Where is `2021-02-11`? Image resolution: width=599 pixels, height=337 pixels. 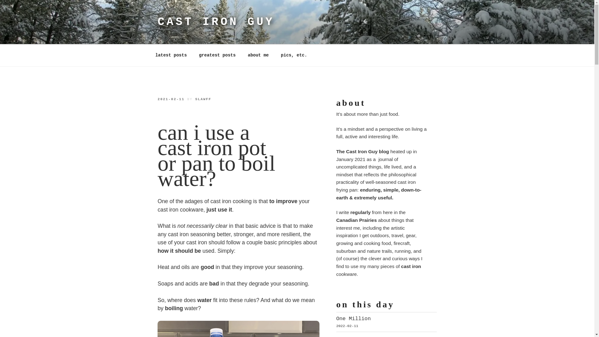 2021-02-11 is located at coordinates (171, 99).